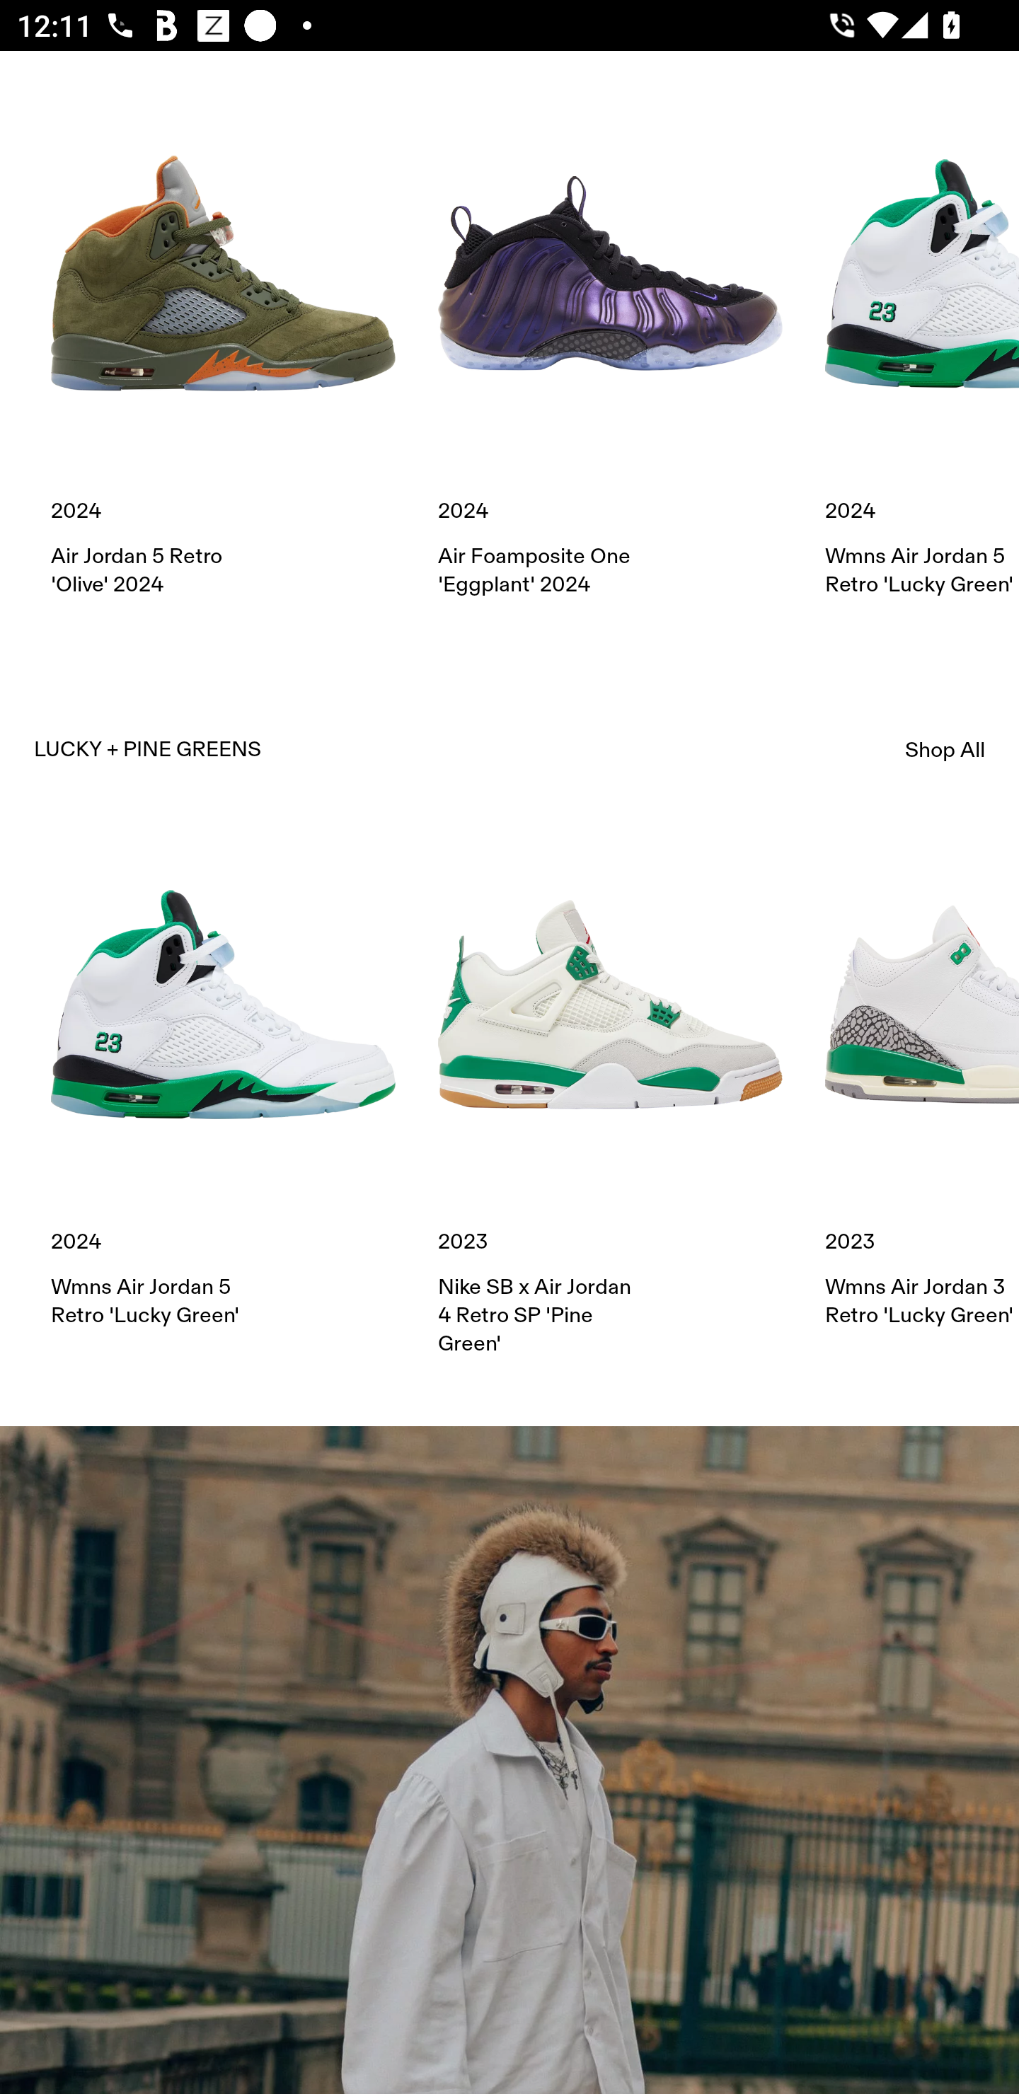  Describe the element at coordinates (945, 750) in the screenshot. I see `Shop All` at that location.